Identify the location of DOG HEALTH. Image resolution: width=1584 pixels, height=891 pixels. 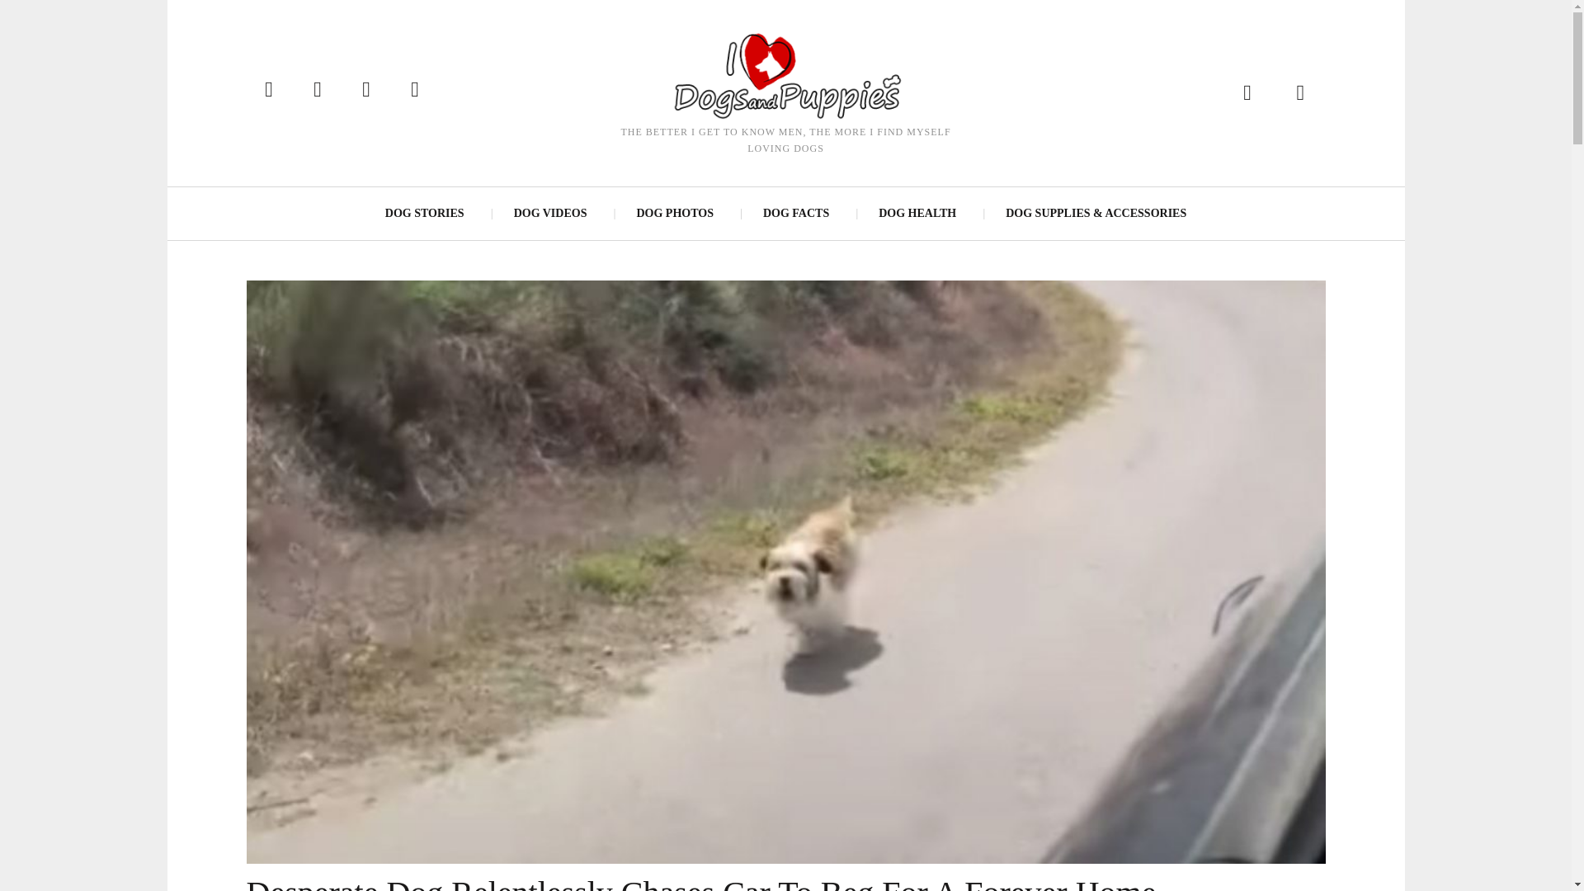
(917, 213).